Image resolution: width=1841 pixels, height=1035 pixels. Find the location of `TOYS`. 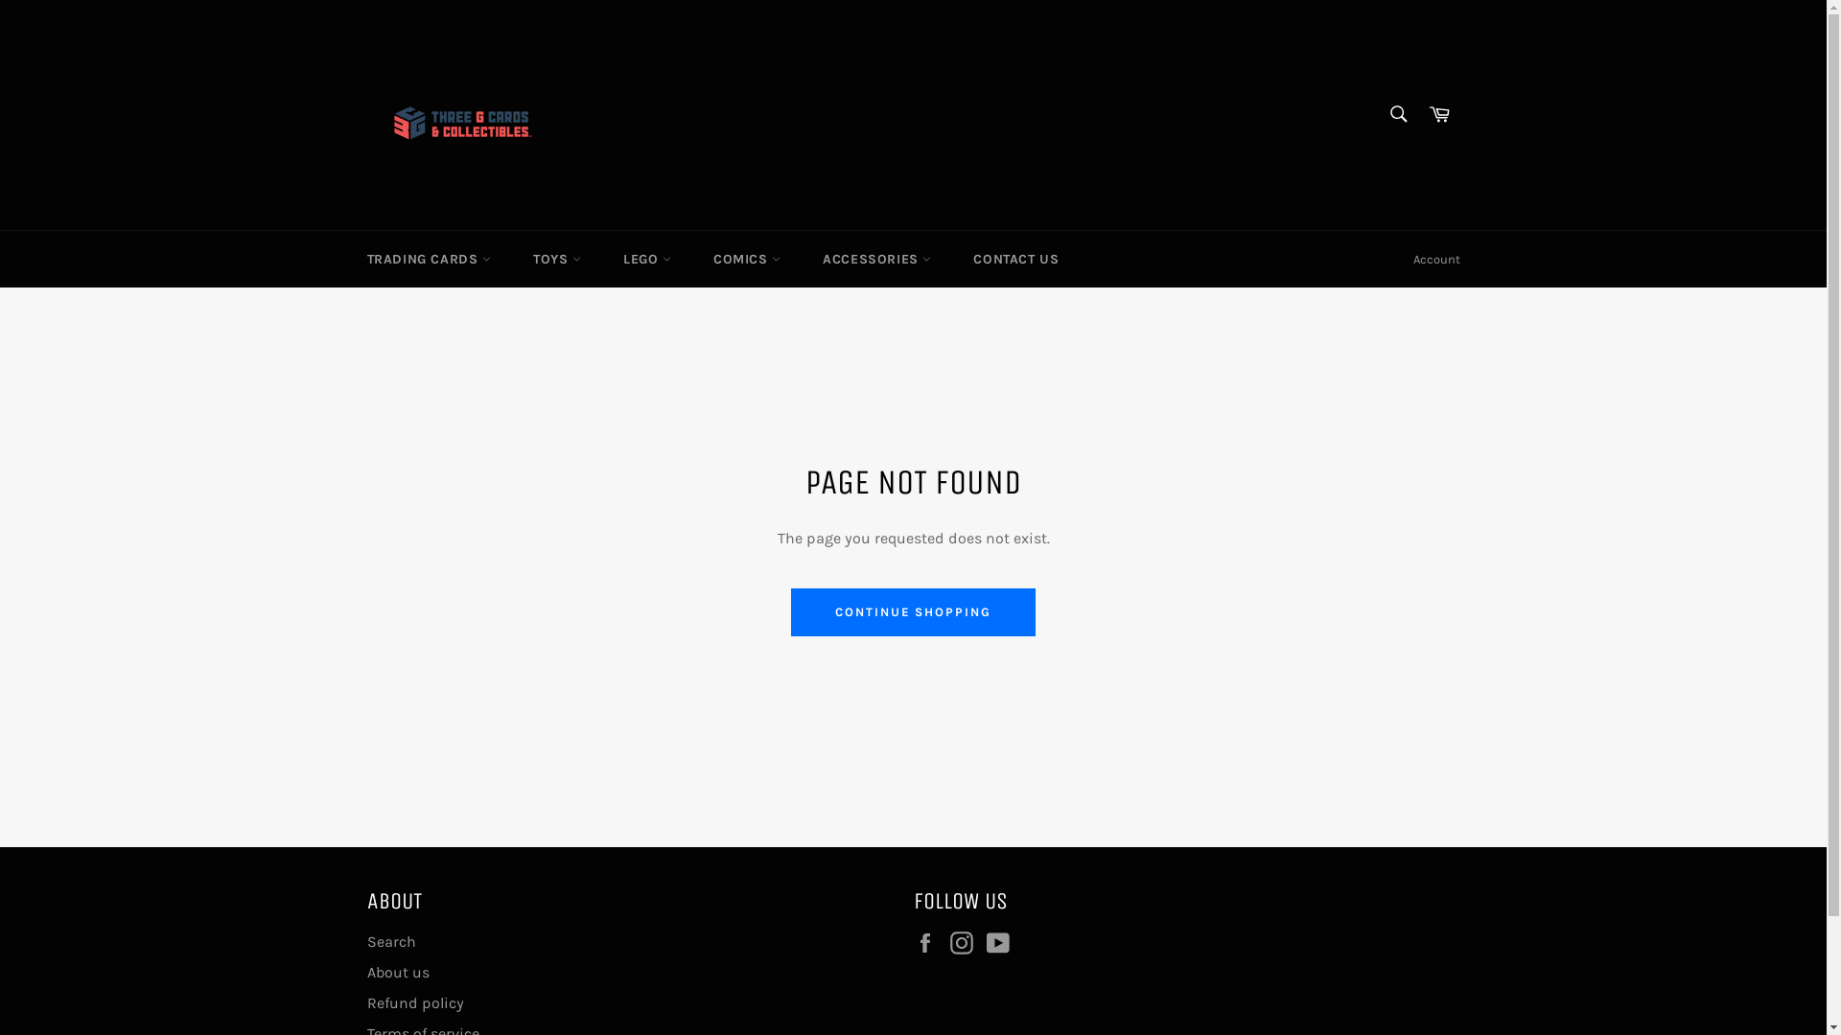

TOYS is located at coordinates (557, 259).